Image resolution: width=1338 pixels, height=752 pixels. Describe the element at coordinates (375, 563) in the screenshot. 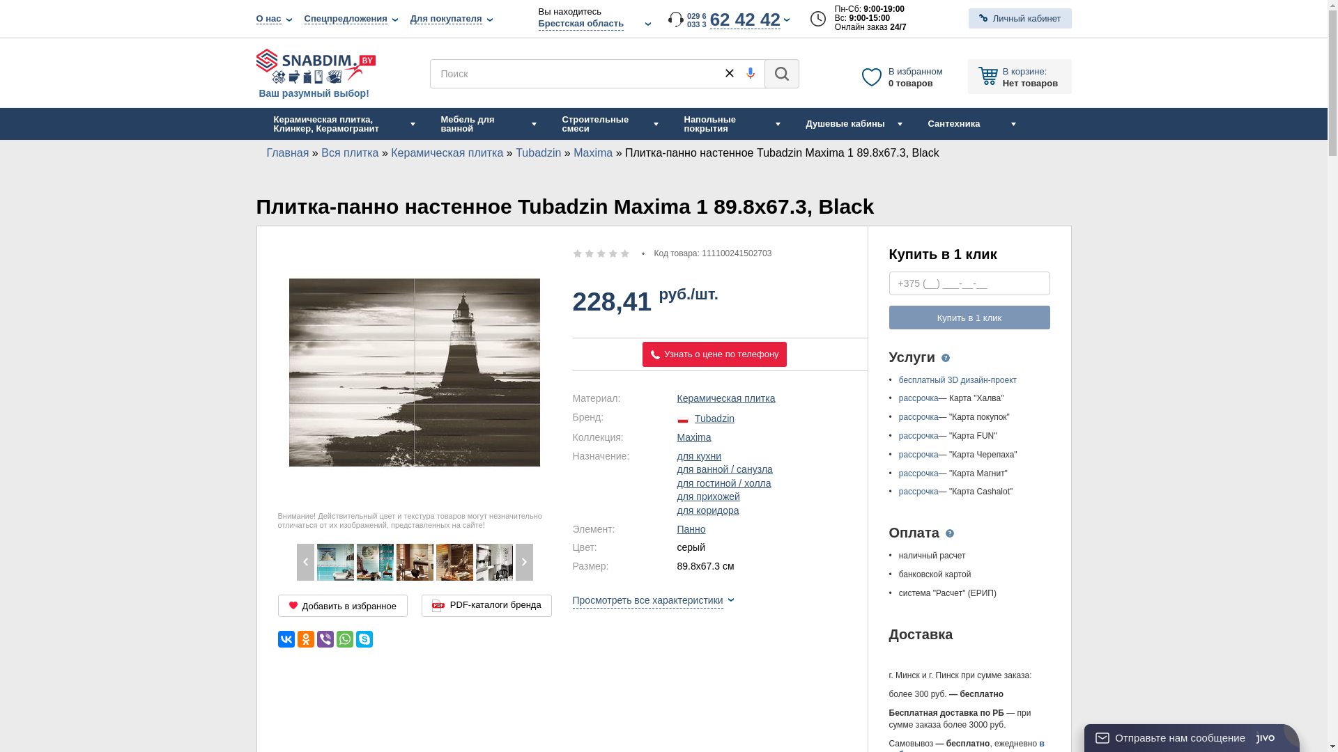

I see `Maxima` at that location.